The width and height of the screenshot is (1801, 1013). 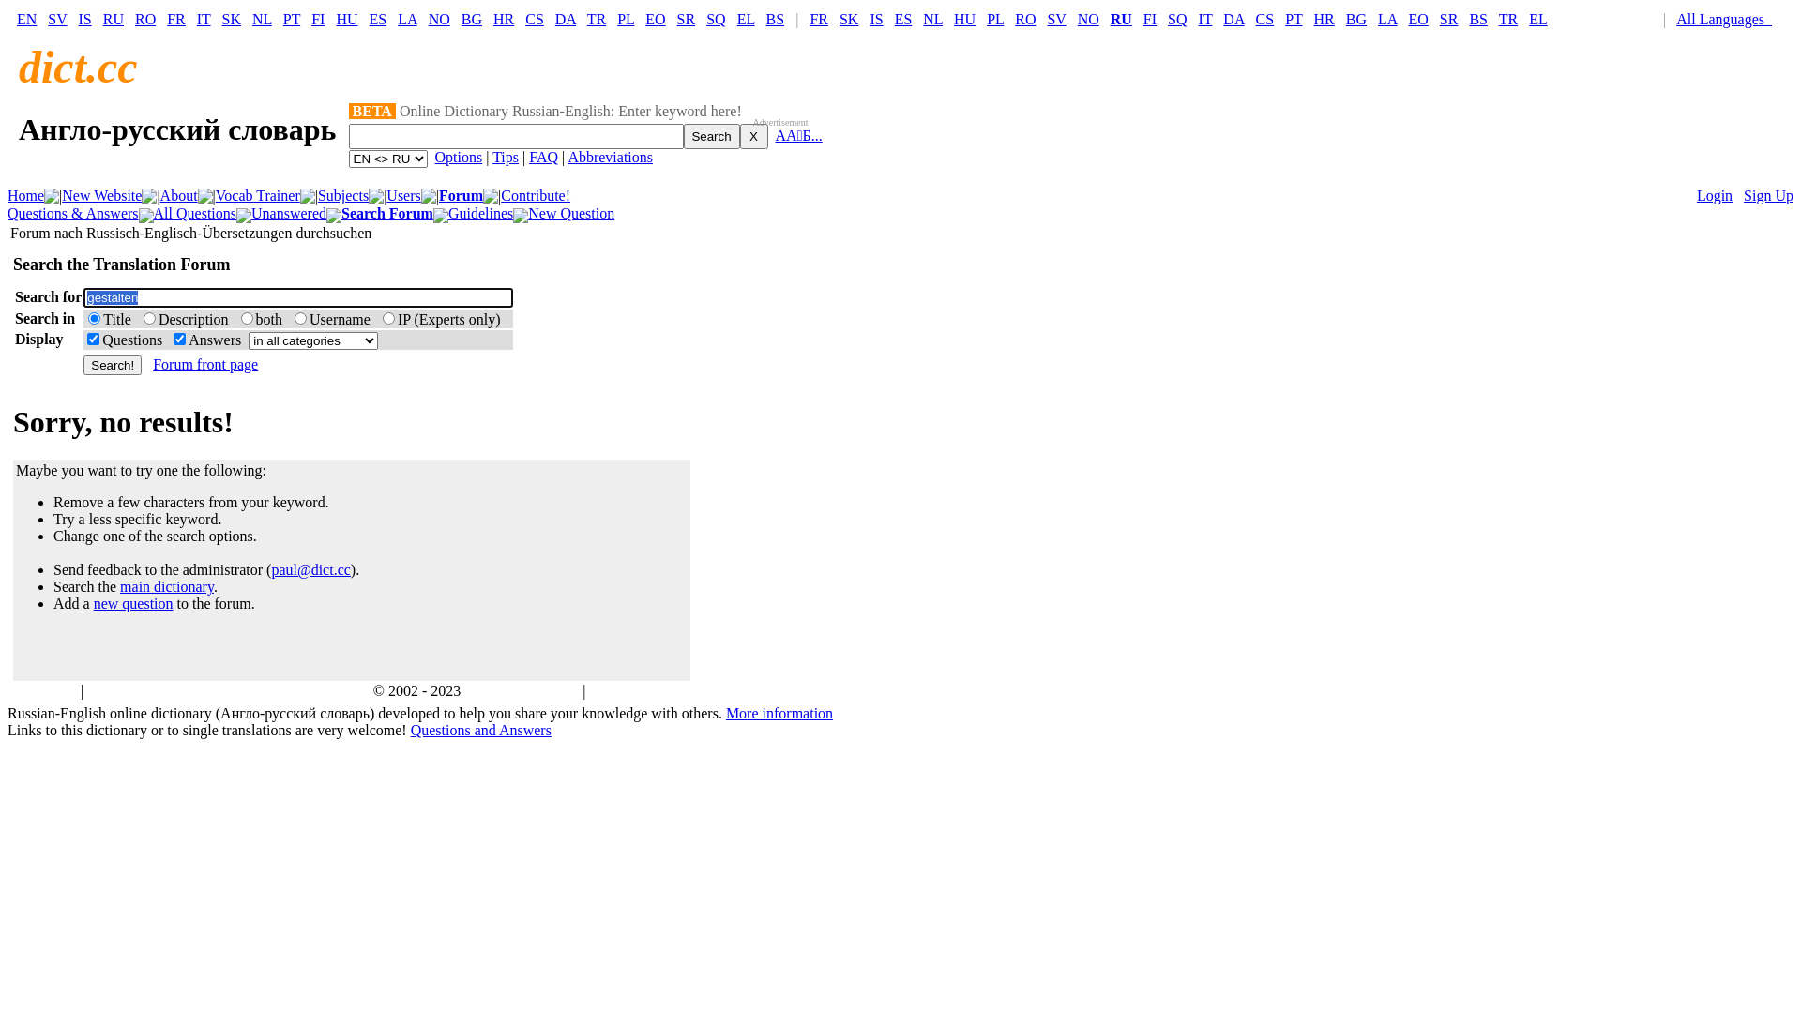 I want to click on IT, so click(x=1206, y=19).